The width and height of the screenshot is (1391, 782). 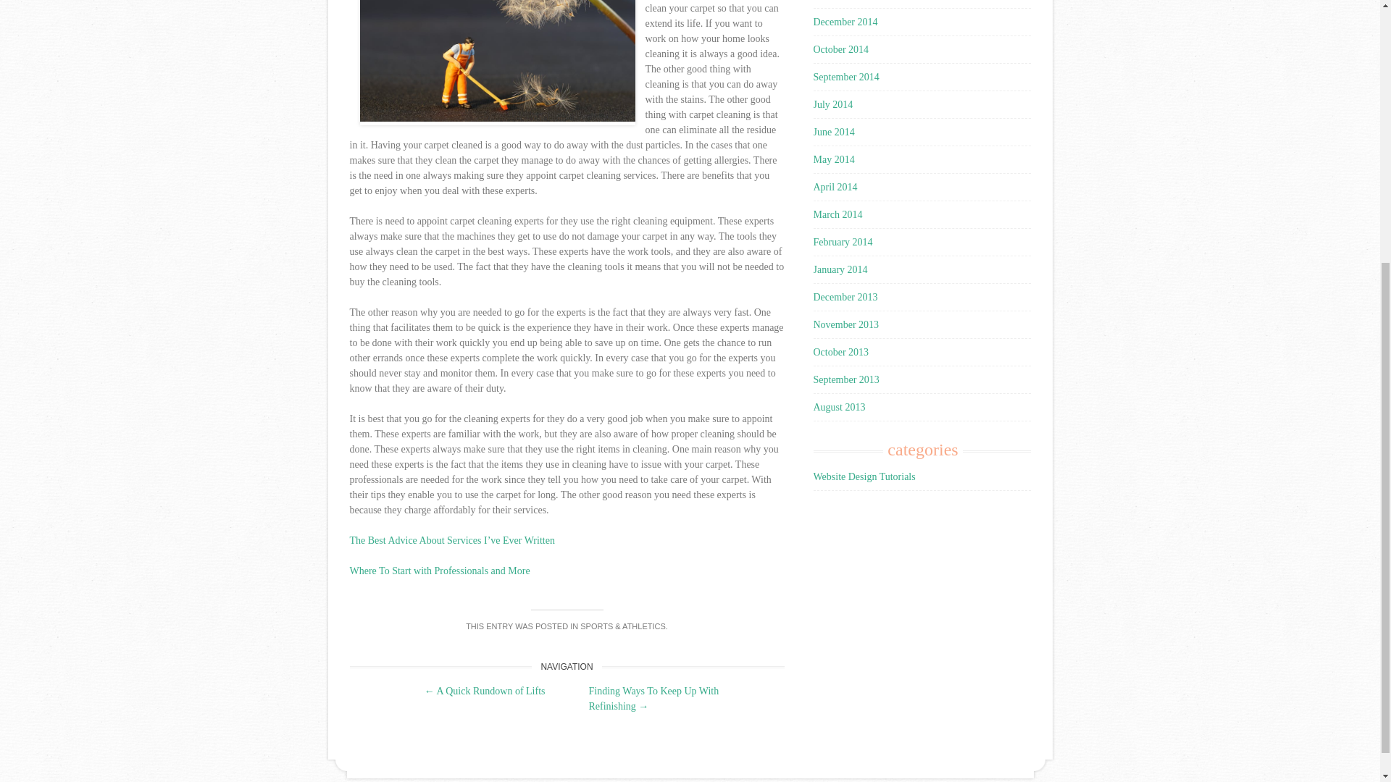 I want to click on February 2014, so click(x=842, y=242).